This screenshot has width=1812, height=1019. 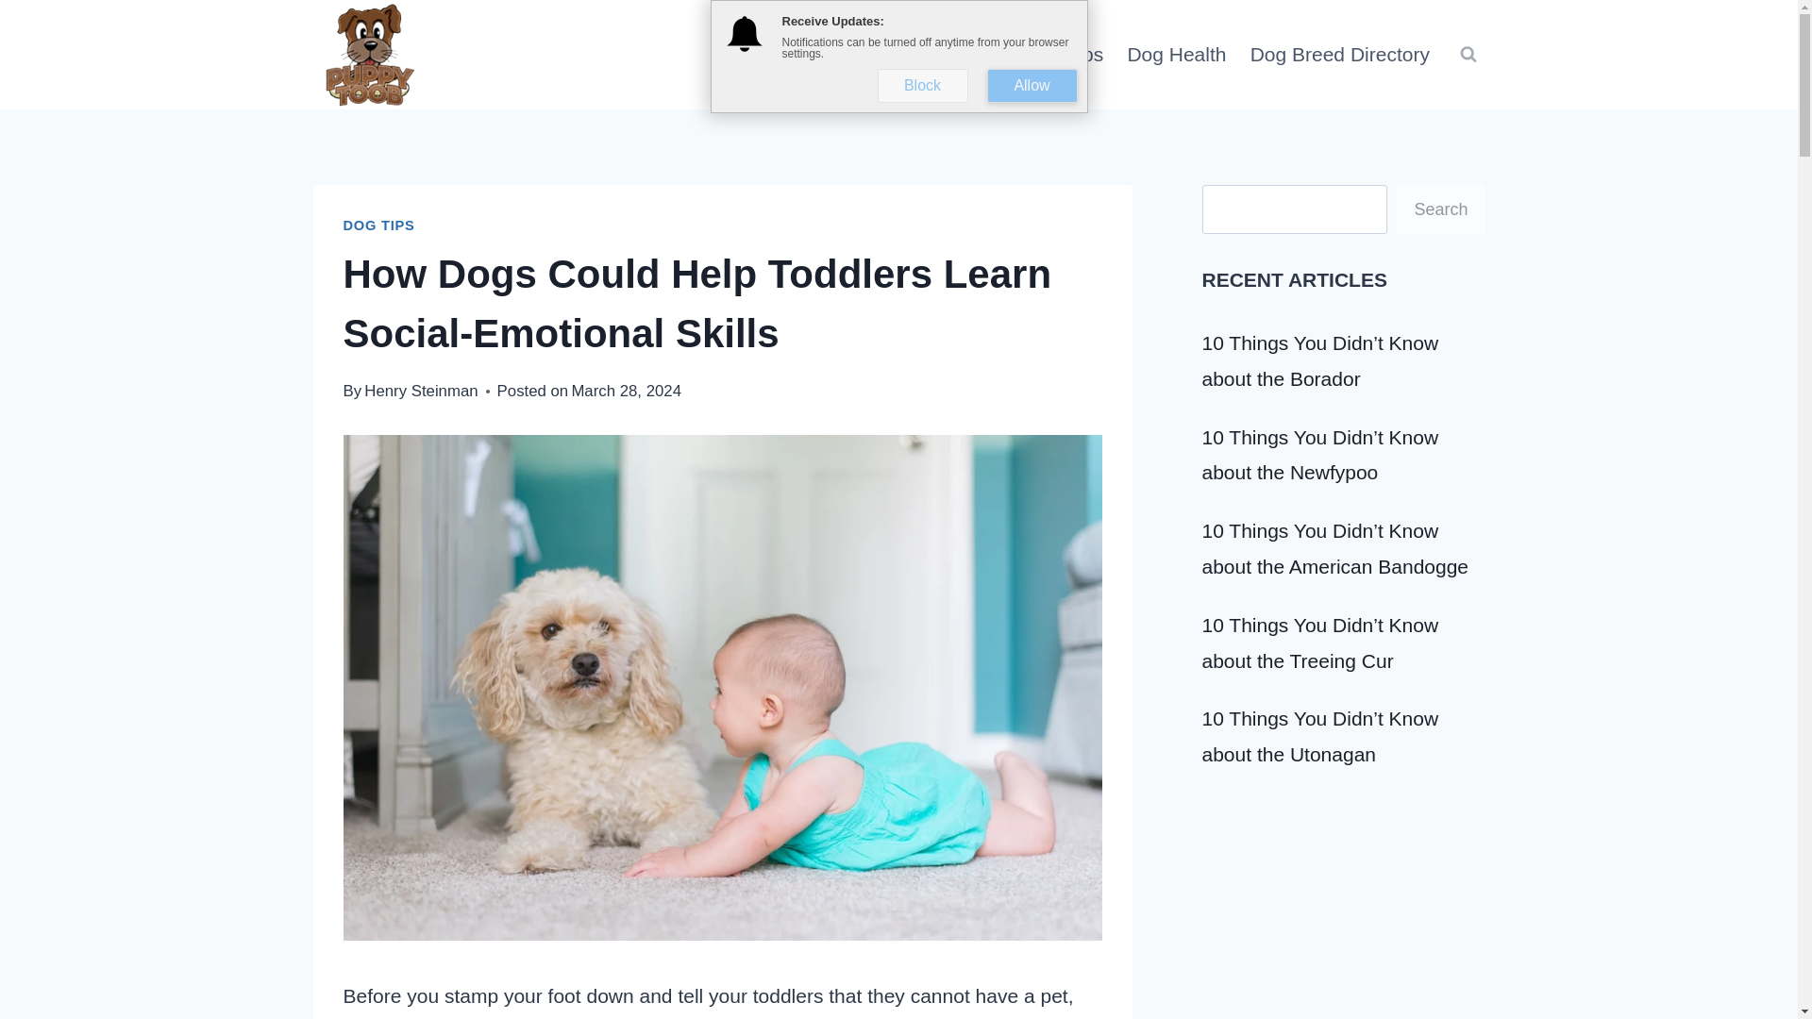 I want to click on Henry Steinman, so click(x=421, y=391).